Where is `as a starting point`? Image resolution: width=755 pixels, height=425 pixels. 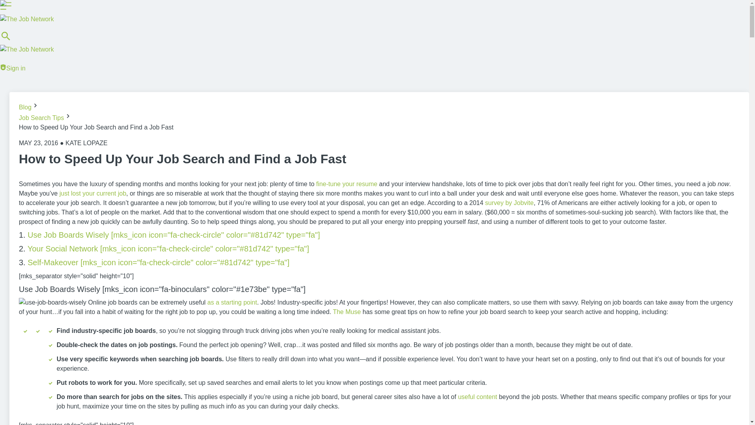 as a starting point is located at coordinates (232, 302).